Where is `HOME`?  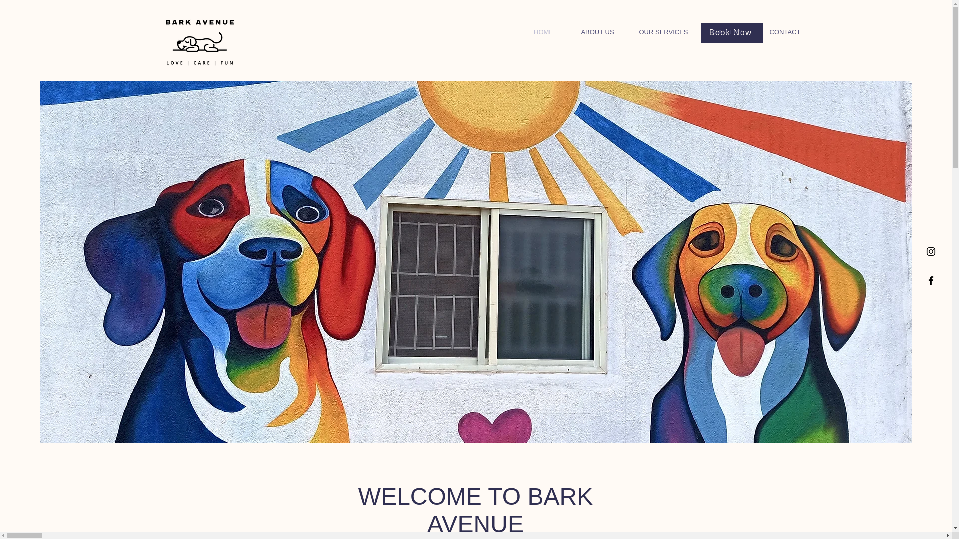 HOME is located at coordinates (543, 32).